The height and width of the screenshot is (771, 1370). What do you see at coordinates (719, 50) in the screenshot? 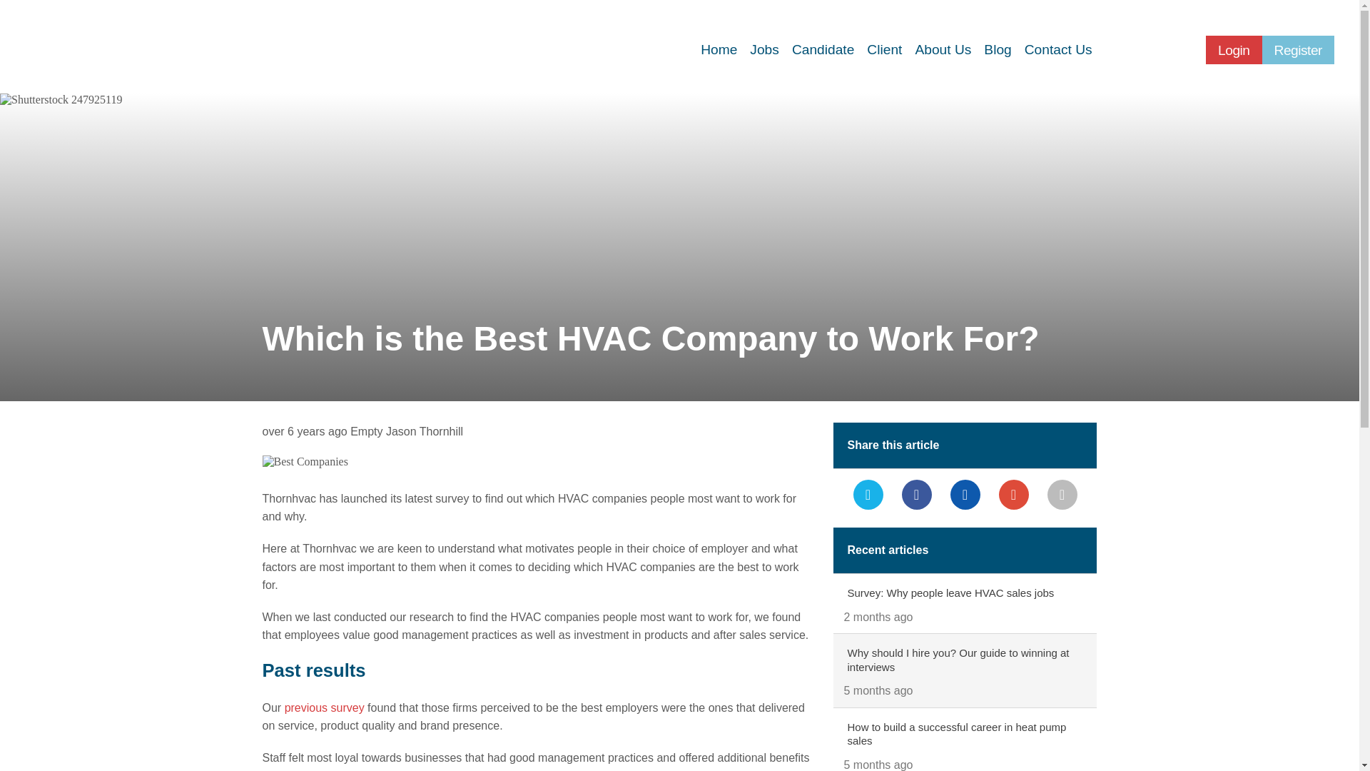
I see `Home` at bounding box center [719, 50].